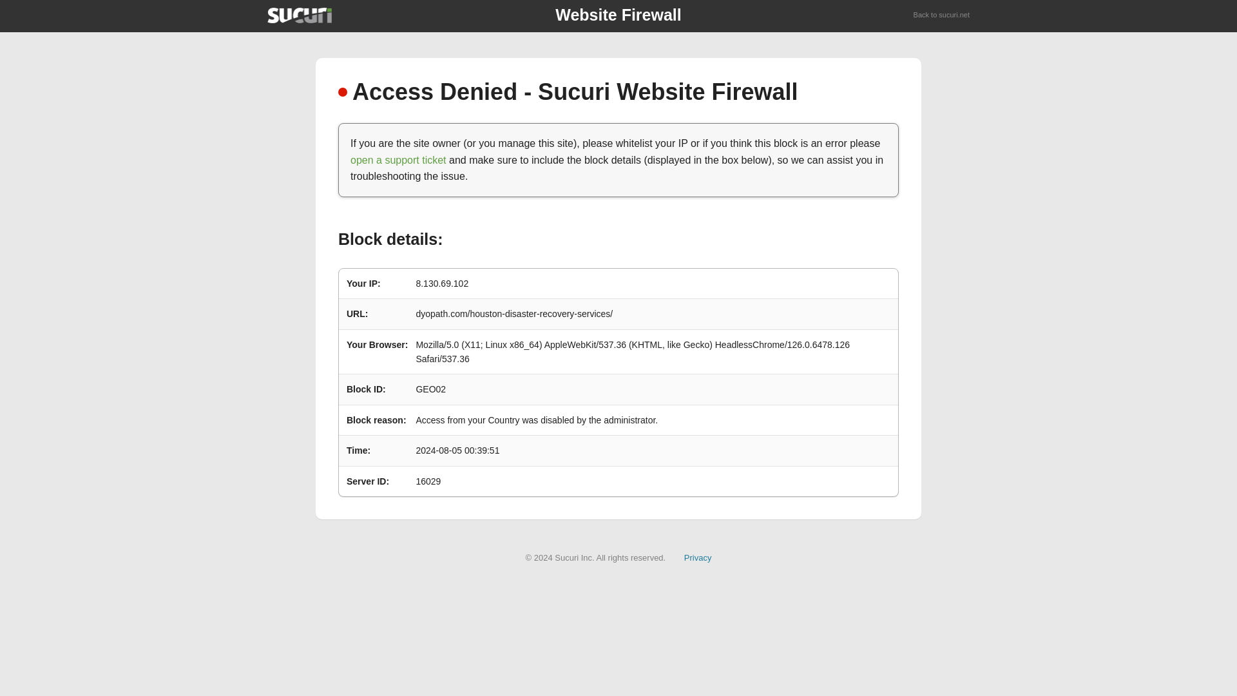  Describe the element at coordinates (698, 557) in the screenshot. I see `Privacy` at that location.